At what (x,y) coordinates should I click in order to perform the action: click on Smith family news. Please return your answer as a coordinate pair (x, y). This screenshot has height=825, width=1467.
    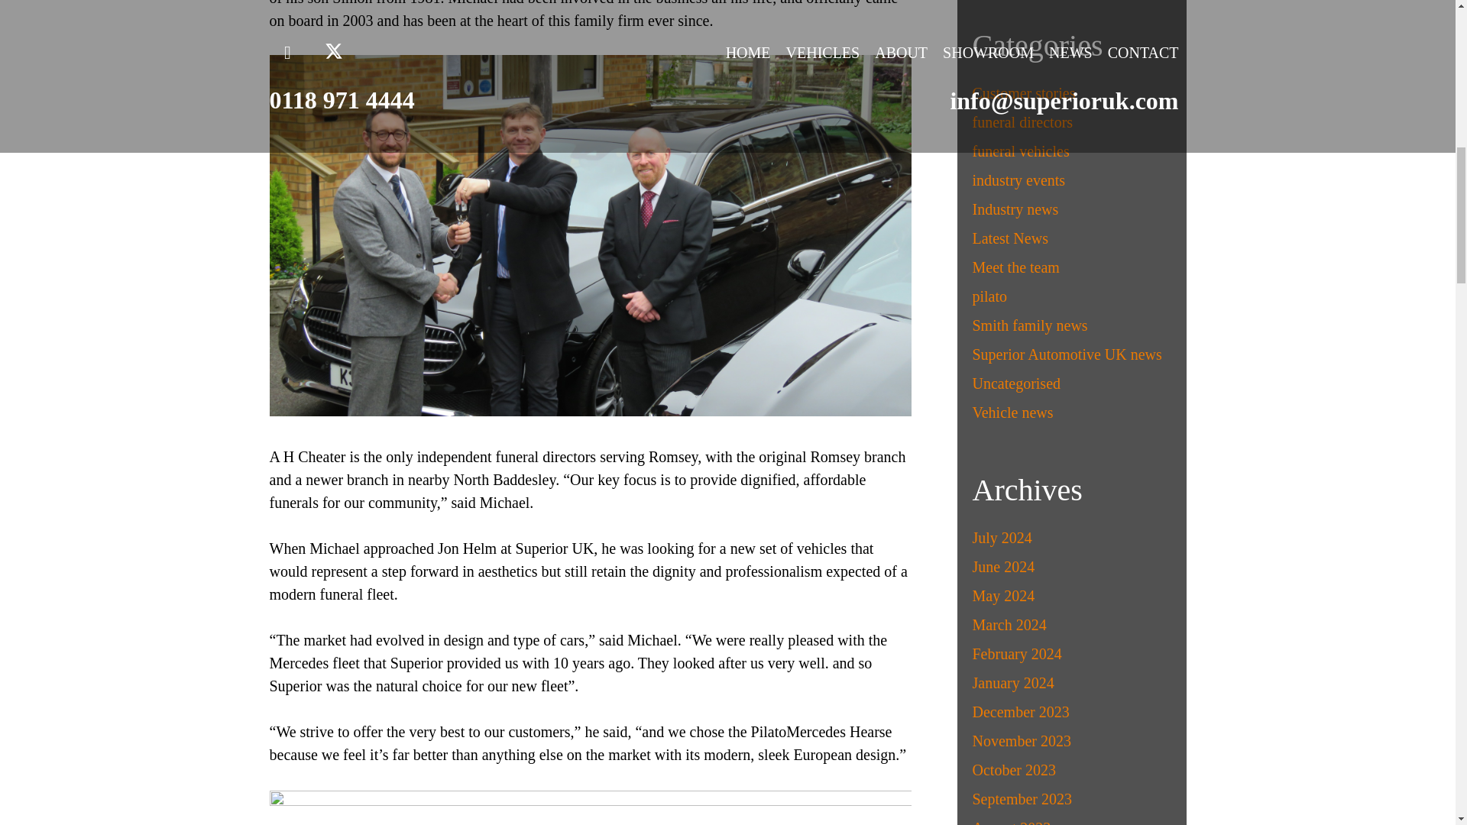
    Looking at the image, I should click on (1028, 325).